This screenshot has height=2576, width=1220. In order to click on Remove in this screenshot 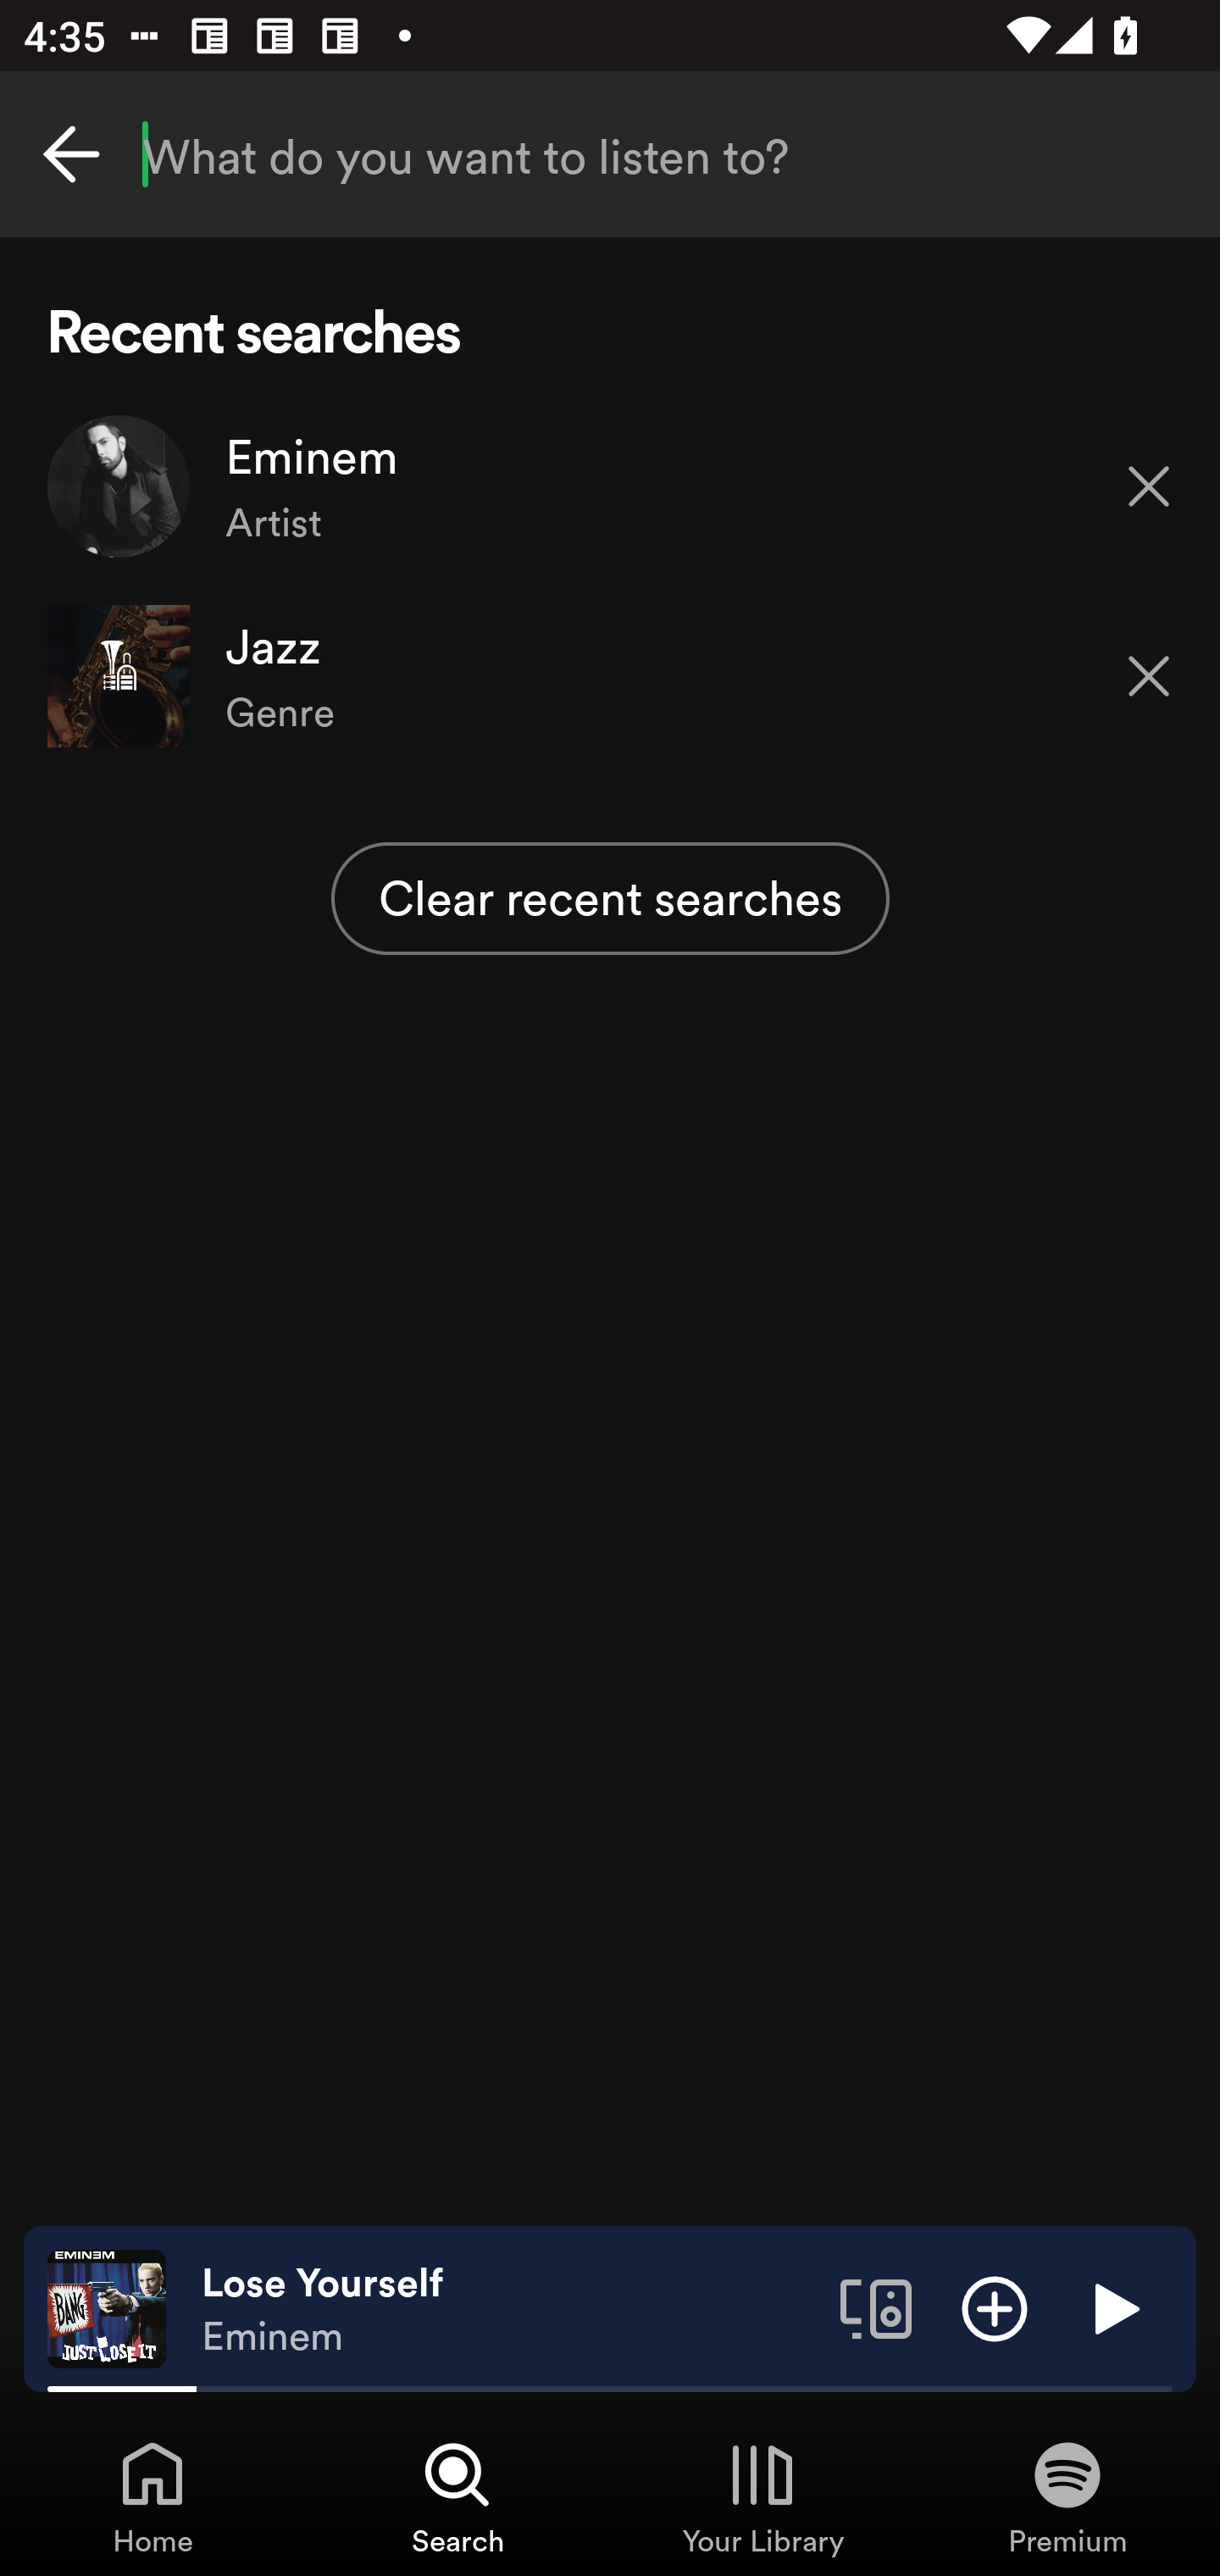, I will do `click(1149, 485)`.